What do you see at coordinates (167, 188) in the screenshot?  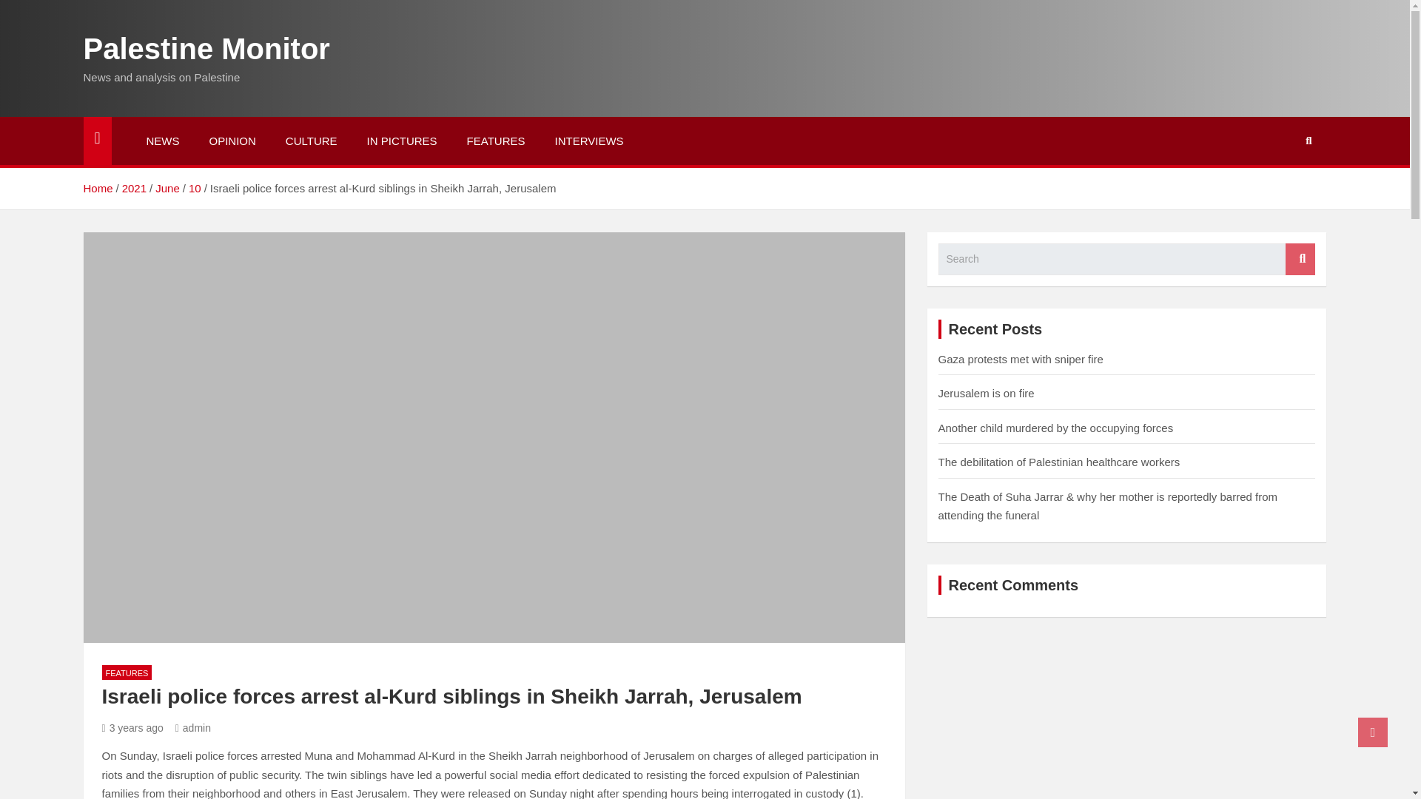 I see `June` at bounding box center [167, 188].